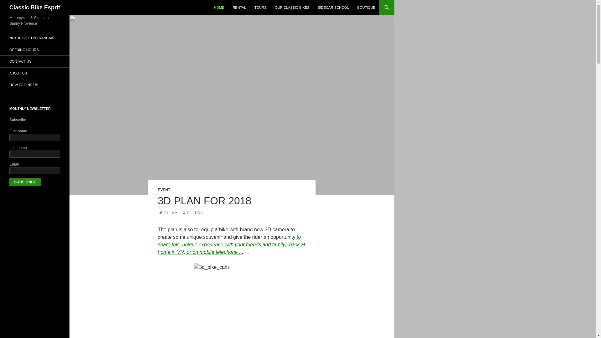 Image resolution: width=601 pixels, height=338 pixels. What do you see at coordinates (25, 182) in the screenshot?
I see `Subscribe` at bounding box center [25, 182].